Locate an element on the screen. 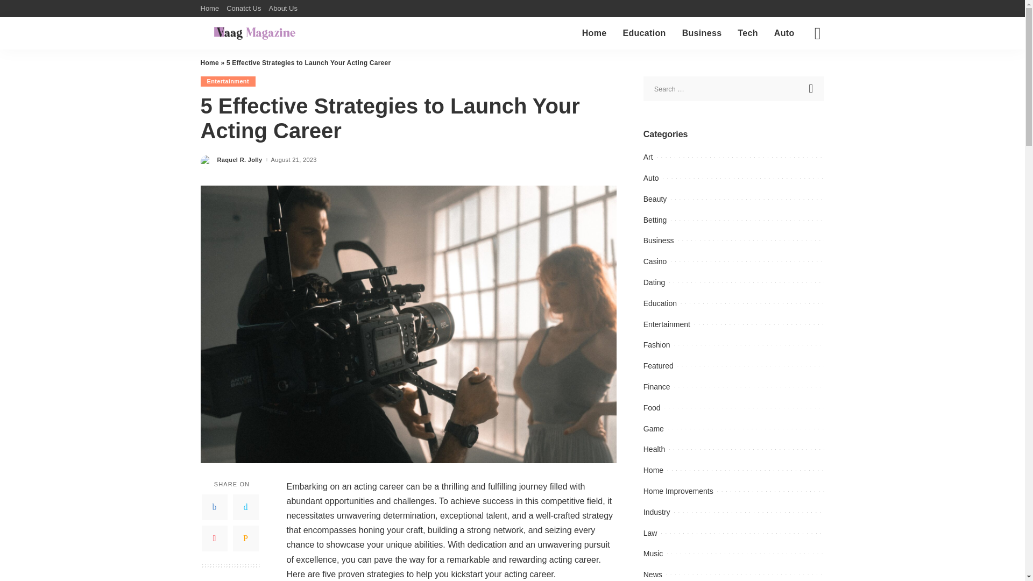  Home is located at coordinates (209, 63).